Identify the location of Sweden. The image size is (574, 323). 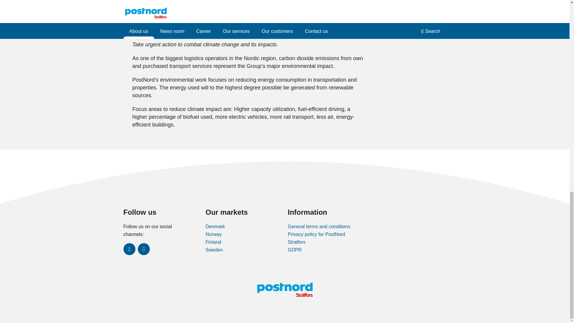
(214, 250).